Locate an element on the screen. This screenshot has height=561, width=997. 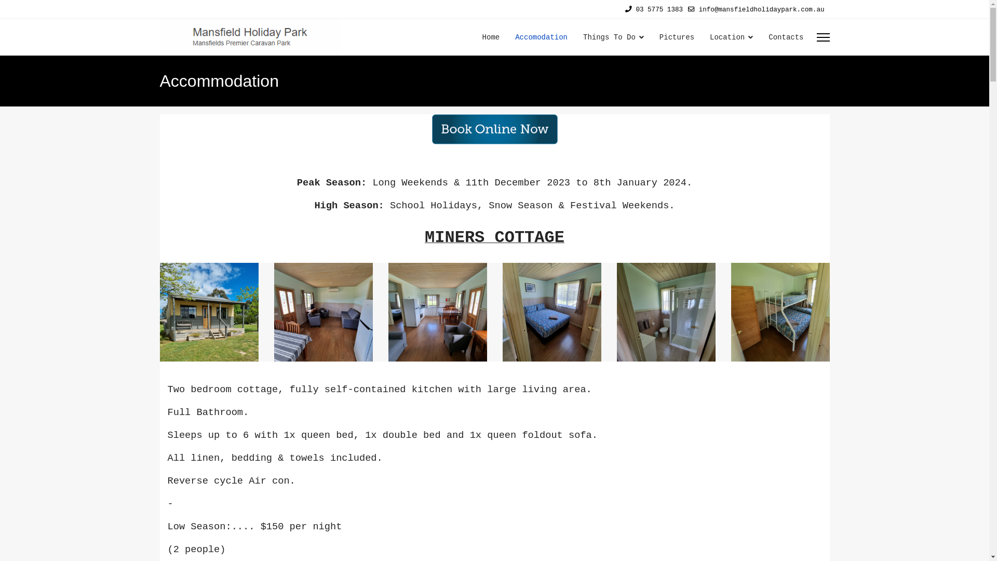
Menu is located at coordinates (823, 37).